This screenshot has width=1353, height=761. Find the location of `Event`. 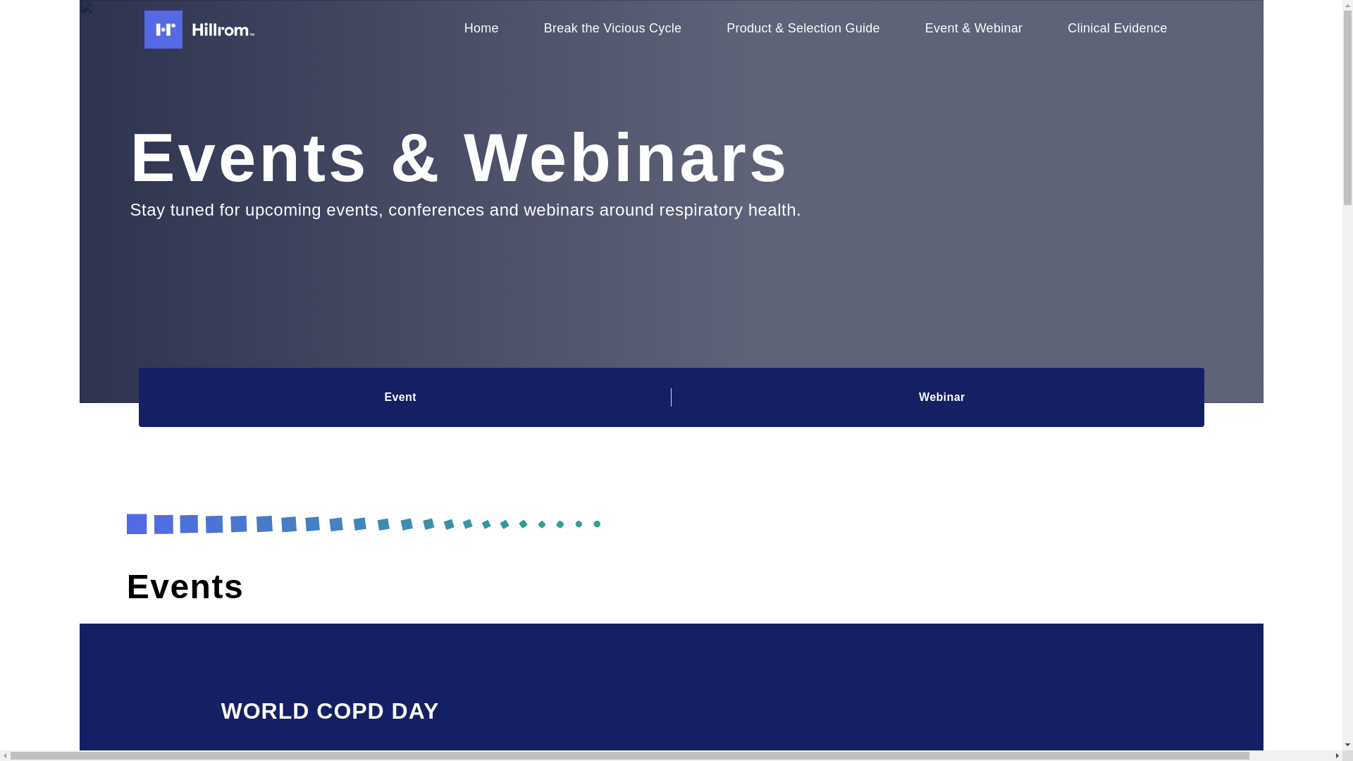

Event is located at coordinates (400, 397).